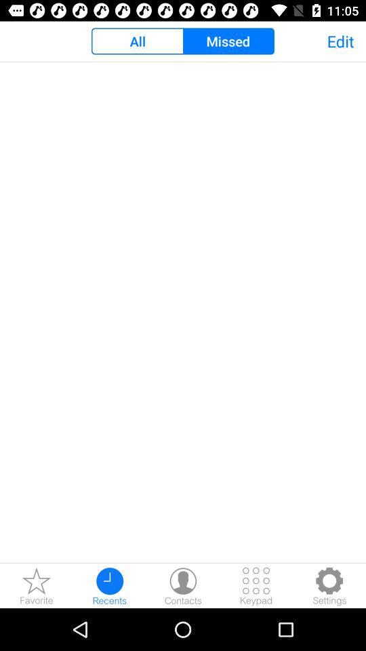  What do you see at coordinates (183, 586) in the screenshot?
I see `show contacts` at bounding box center [183, 586].